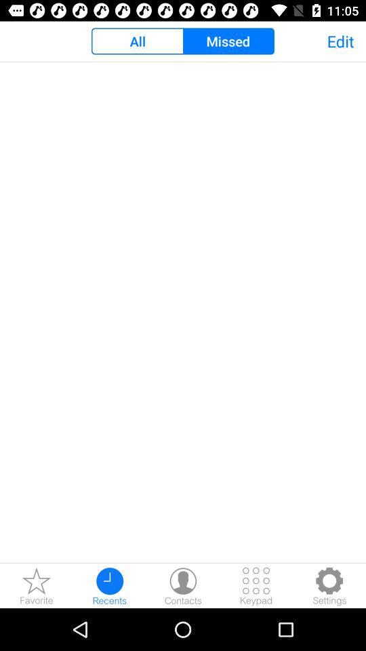  What do you see at coordinates (183, 586) in the screenshot?
I see `show contacts` at bounding box center [183, 586].